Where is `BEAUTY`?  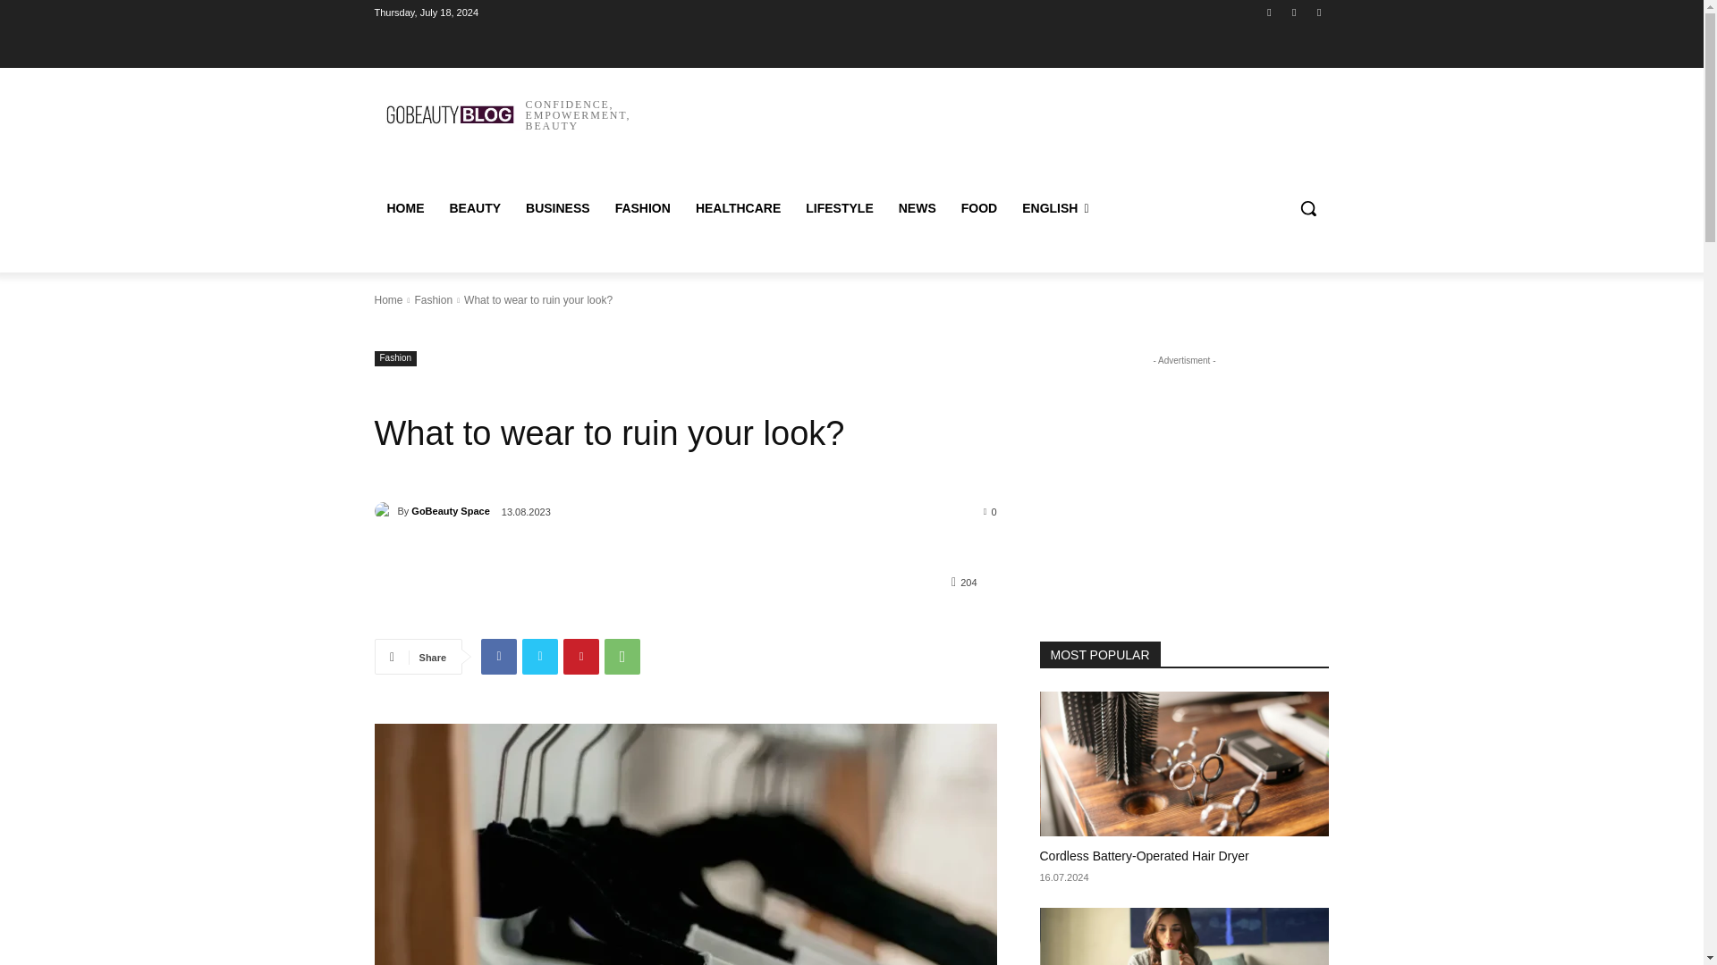
BEAUTY is located at coordinates (474, 208).